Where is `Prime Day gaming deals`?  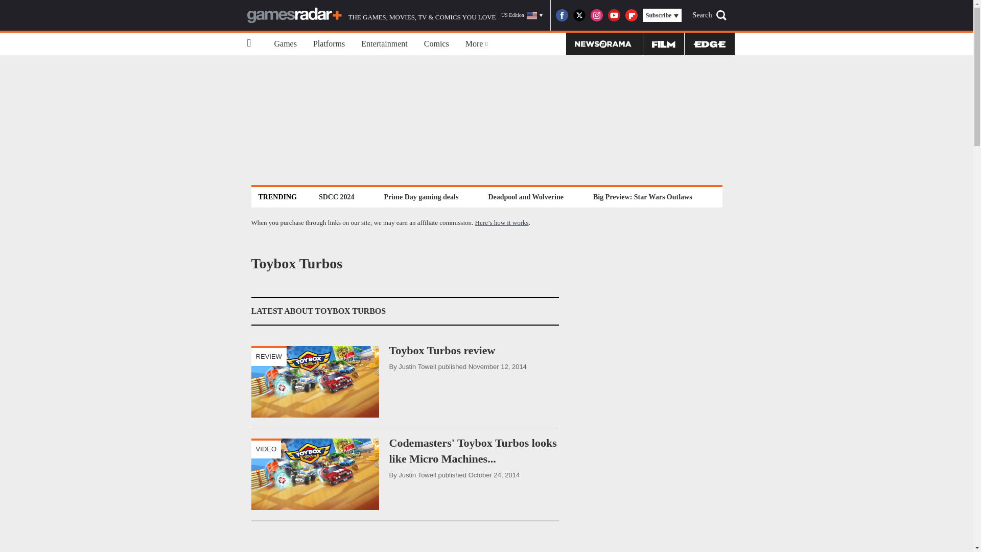 Prime Day gaming deals is located at coordinates (421, 197).